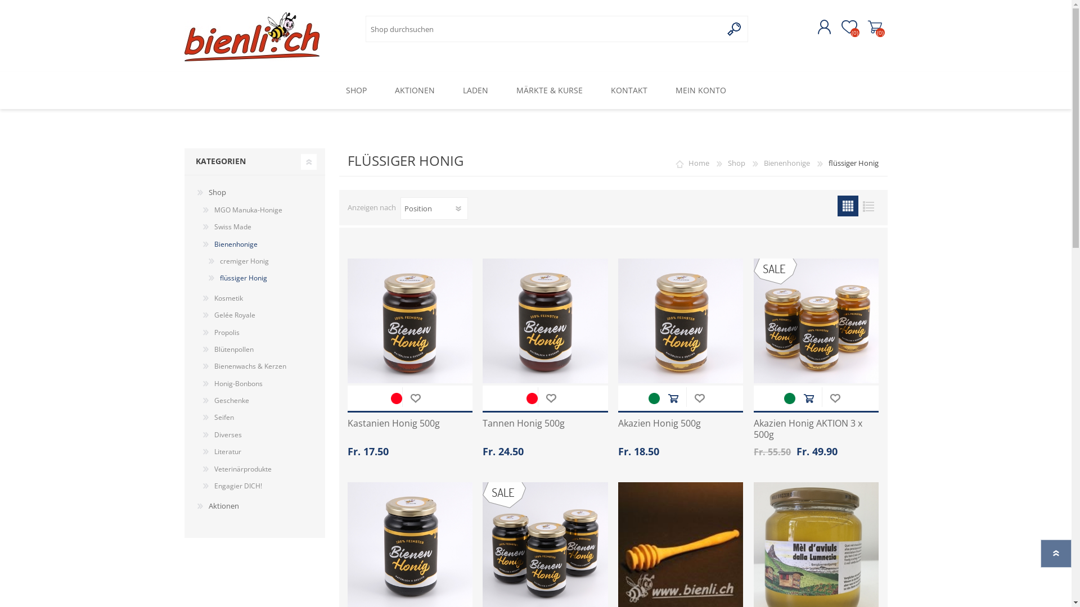 This screenshot has height=607, width=1080. What do you see at coordinates (874, 28) in the screenshot?
I see `Warenkorb` at bounding box center [874, 28].